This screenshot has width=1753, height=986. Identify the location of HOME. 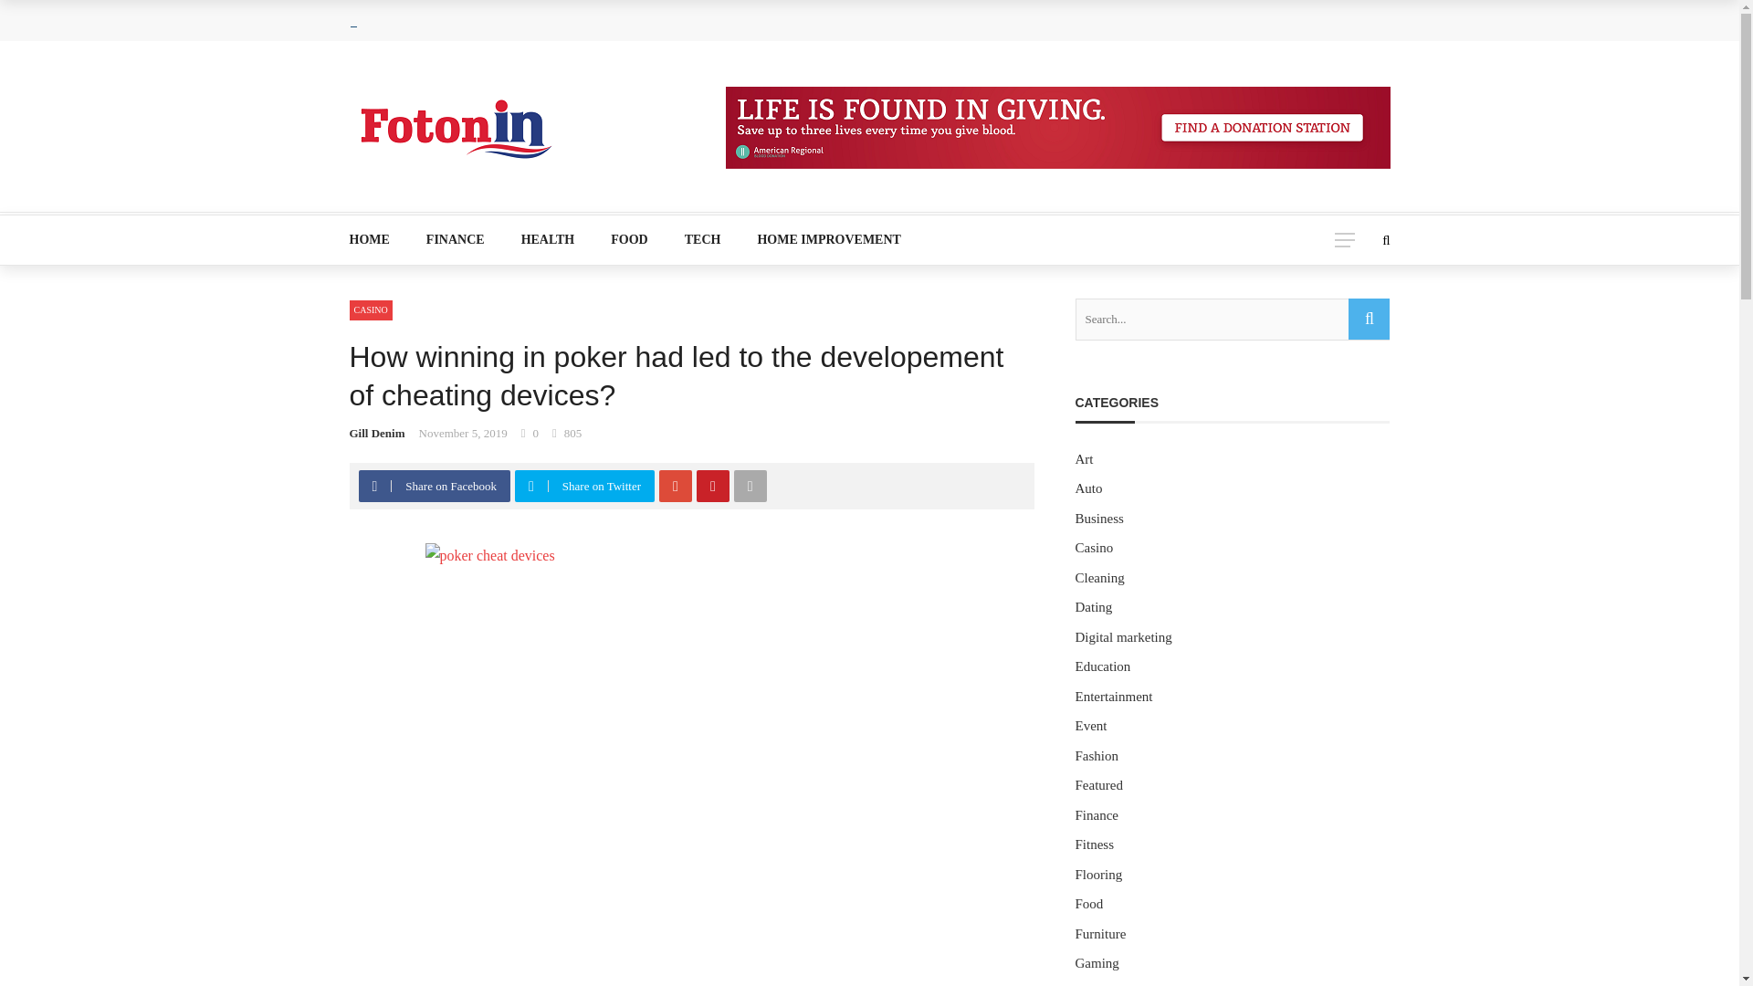
(378, 240).